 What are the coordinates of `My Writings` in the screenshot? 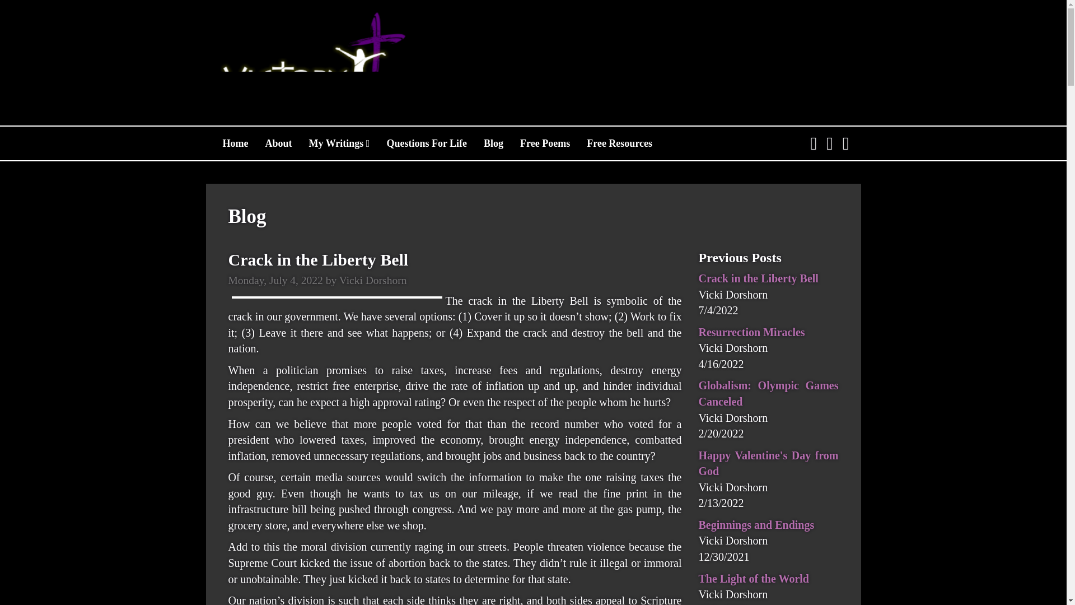 It's located at (339, 143).